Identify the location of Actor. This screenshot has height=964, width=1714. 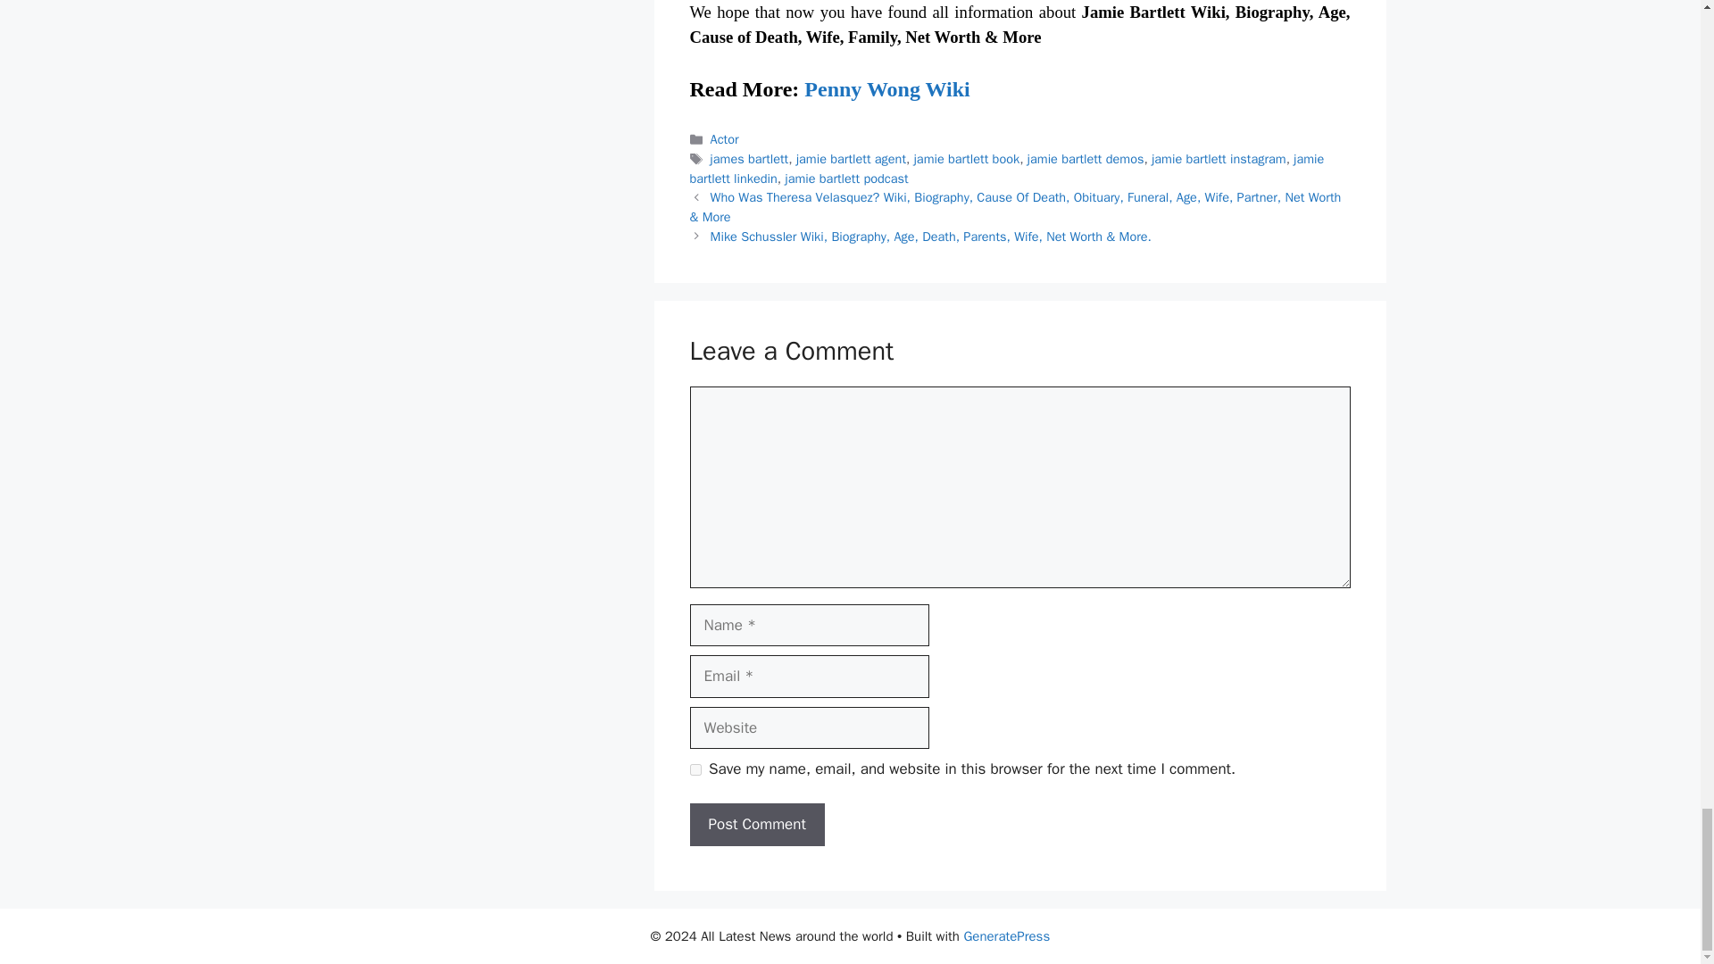
(725, 139).